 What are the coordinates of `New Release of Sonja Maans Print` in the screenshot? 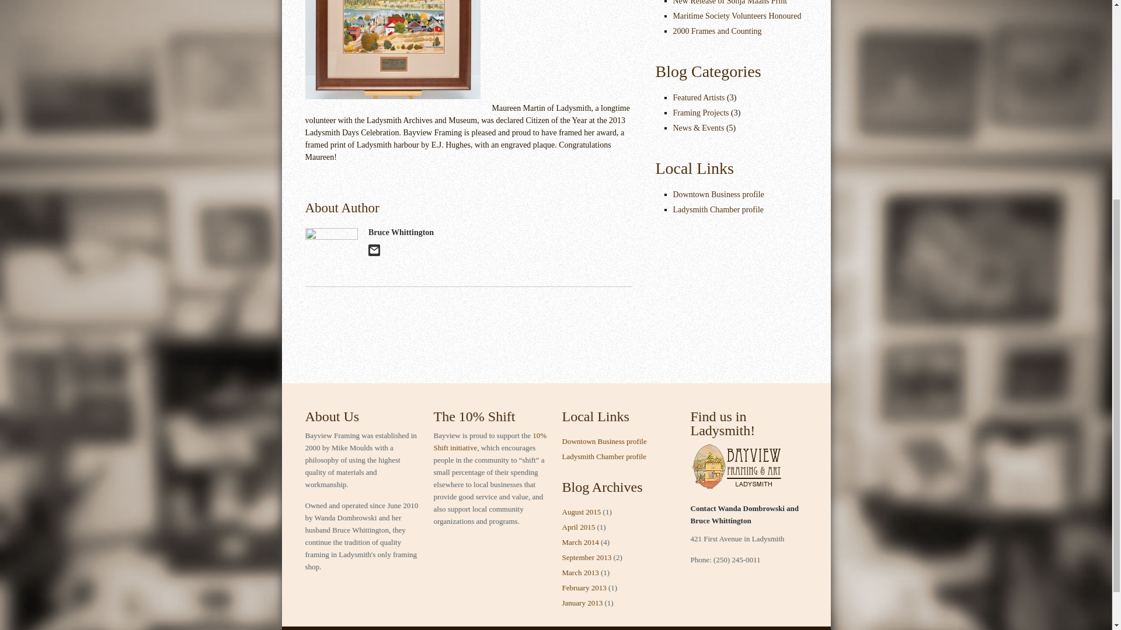 It's located at (730, 2).